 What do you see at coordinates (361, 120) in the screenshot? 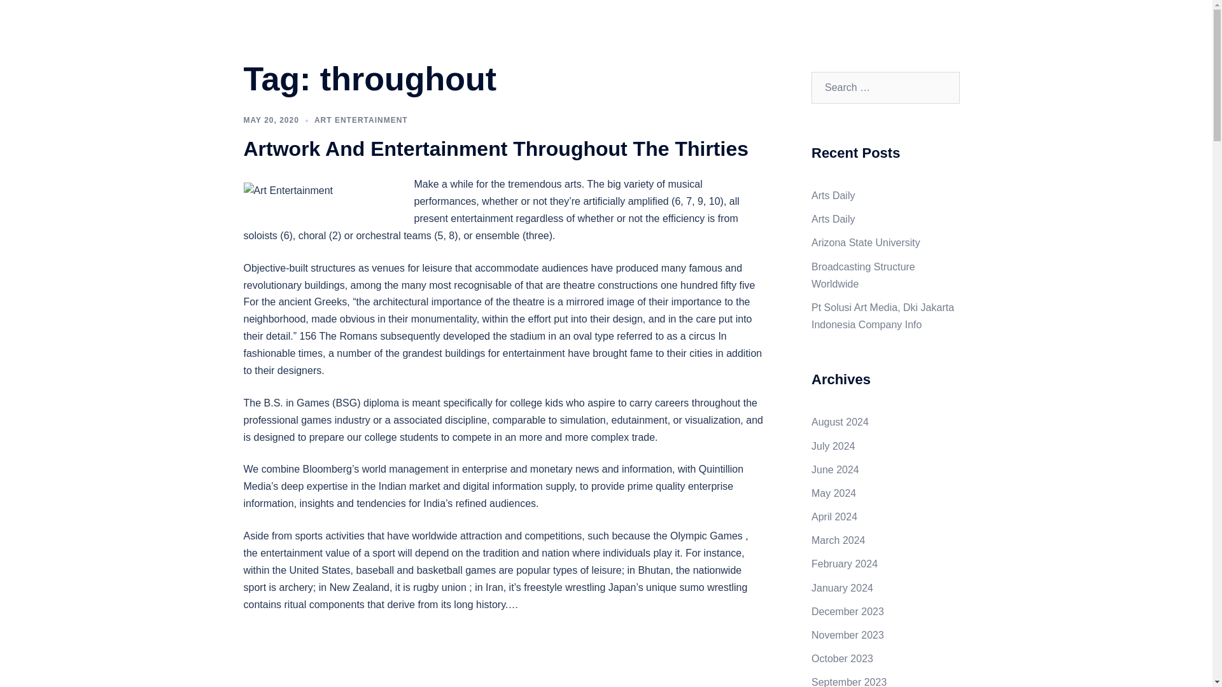
I see `ART ENTERTAINMENT` at bounding box center [361, 120].